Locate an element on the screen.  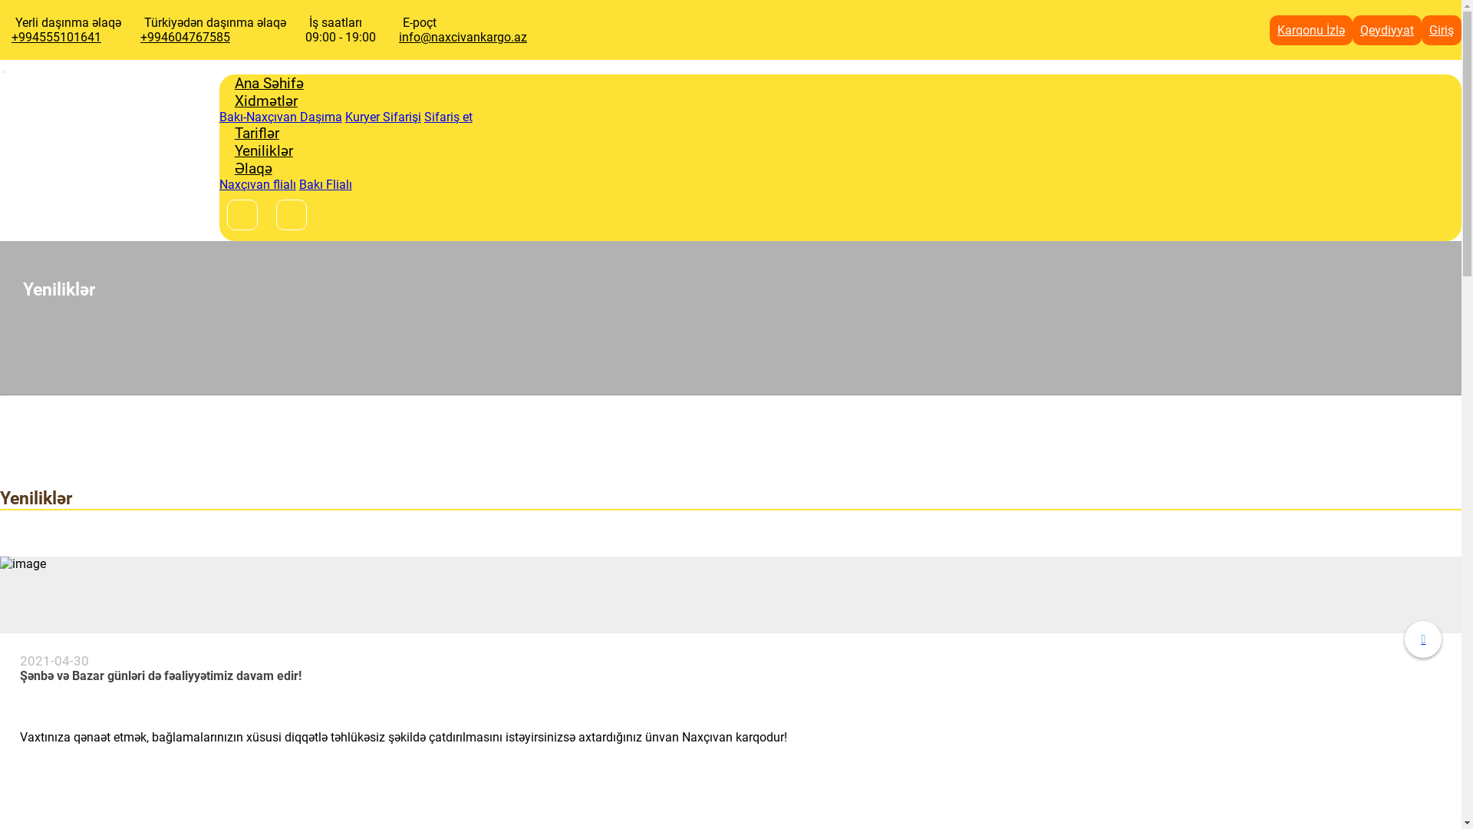
Qeydiyyat is located at coordinates (1387, 31).